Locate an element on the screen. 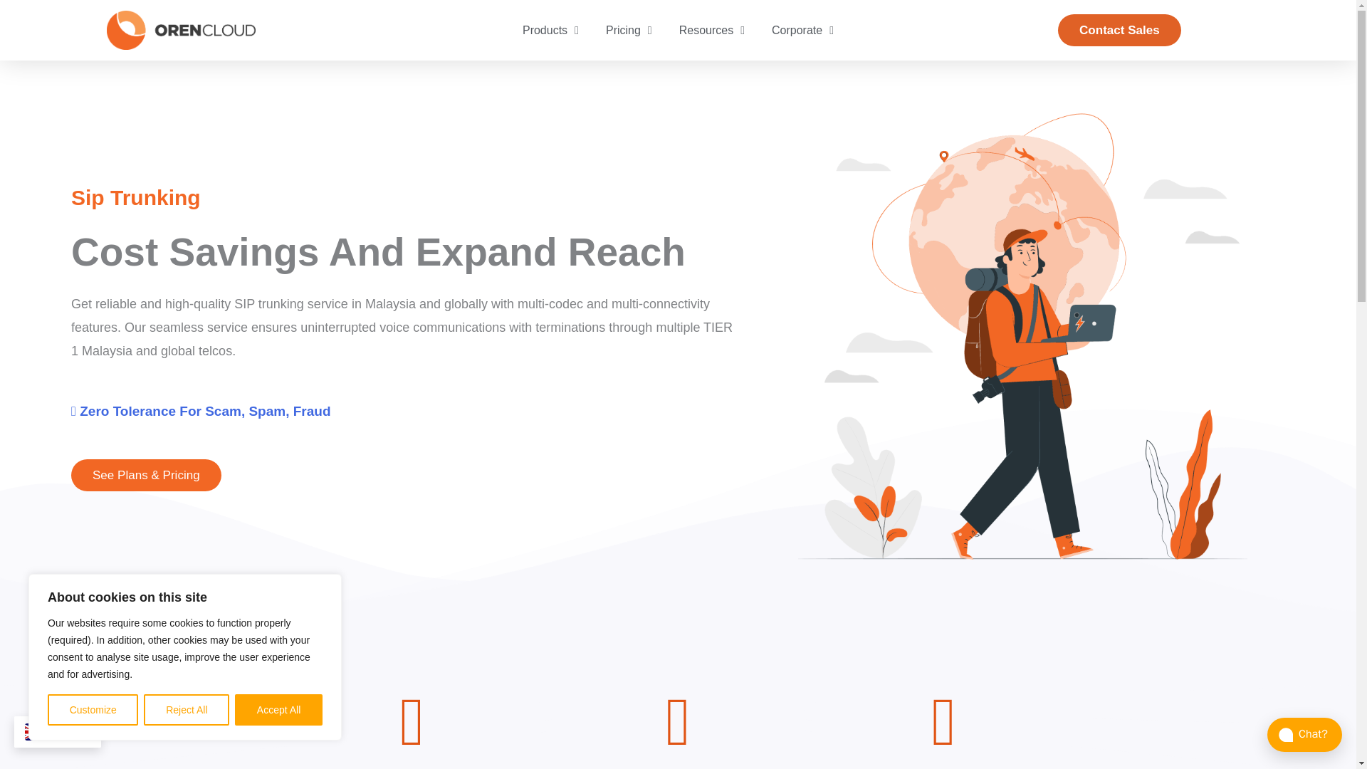  Reject All is located at coordinates (187, 710).